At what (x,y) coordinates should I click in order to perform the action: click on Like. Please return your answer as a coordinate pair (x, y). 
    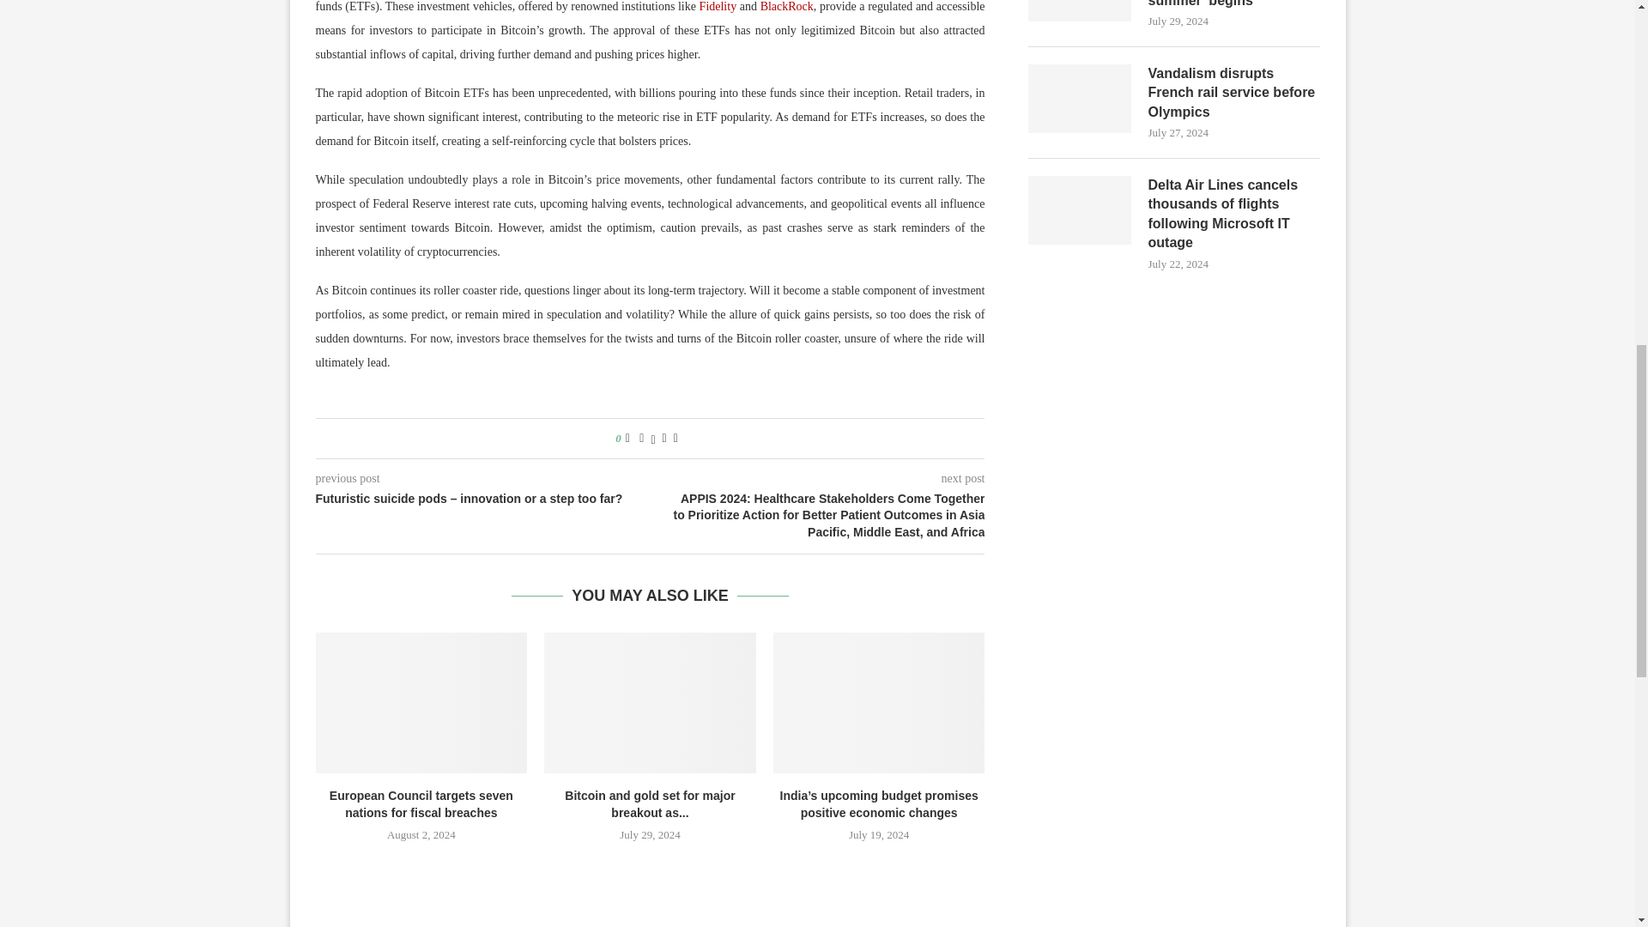
    Looking at the image, I should click on (627, 439).